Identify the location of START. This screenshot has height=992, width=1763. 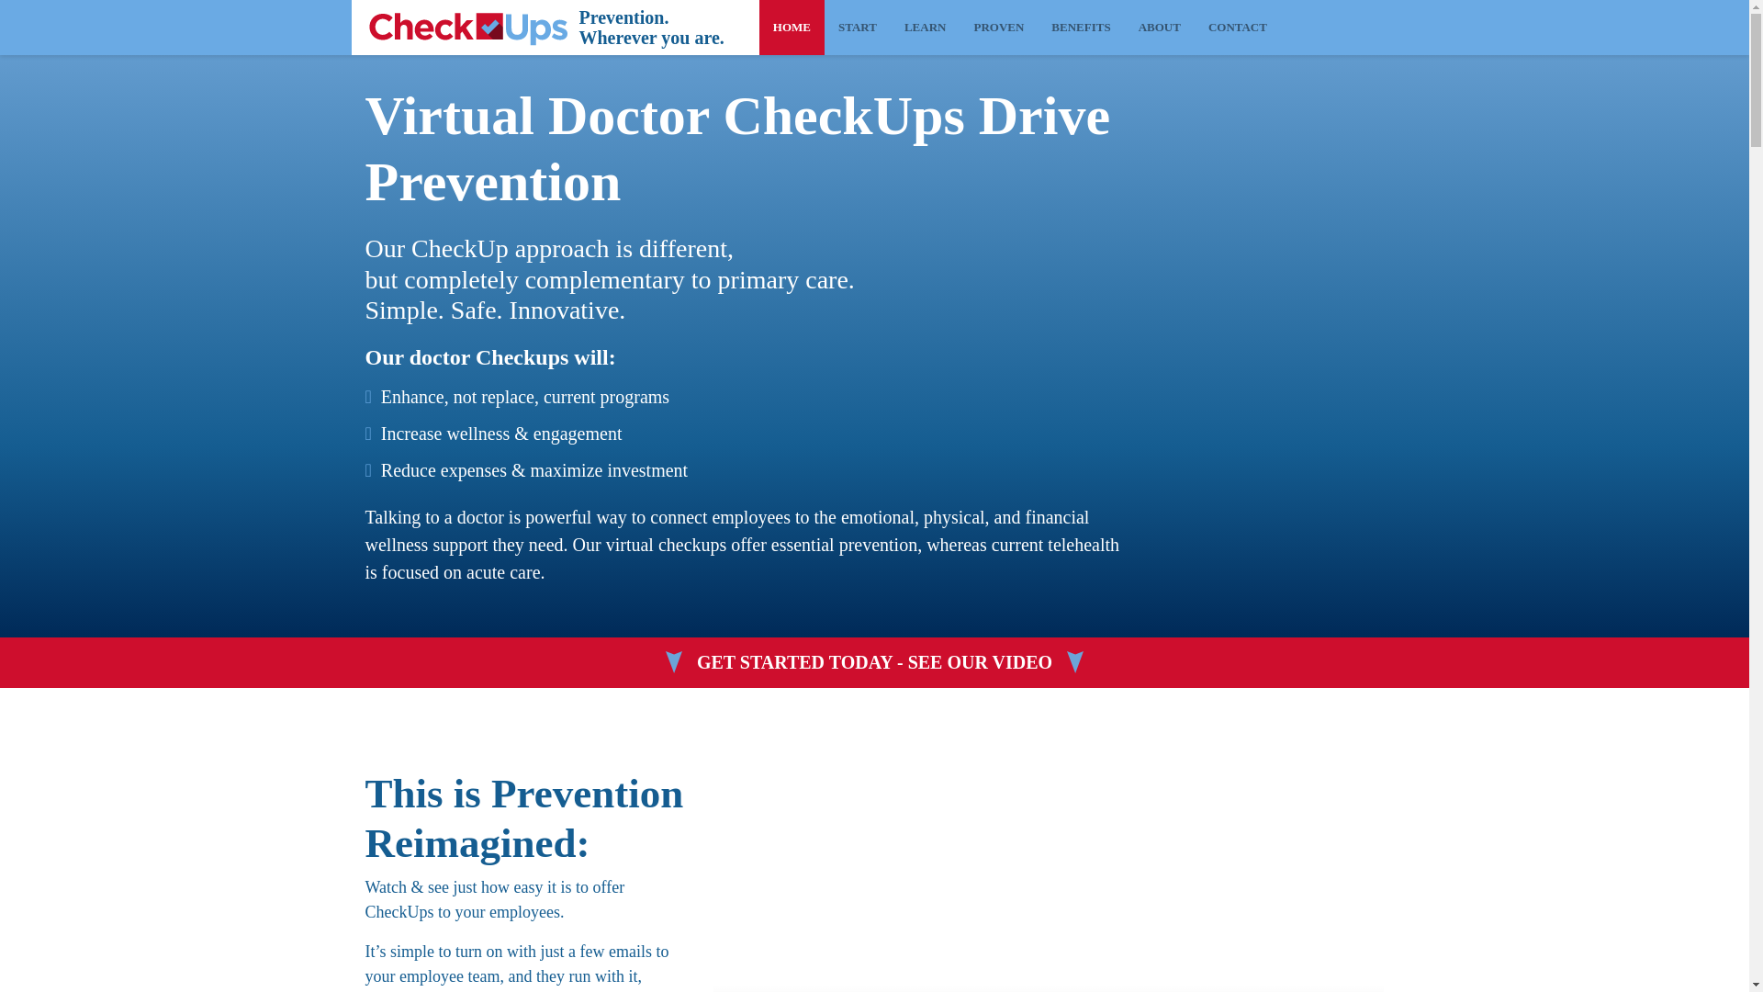
(858, 28).